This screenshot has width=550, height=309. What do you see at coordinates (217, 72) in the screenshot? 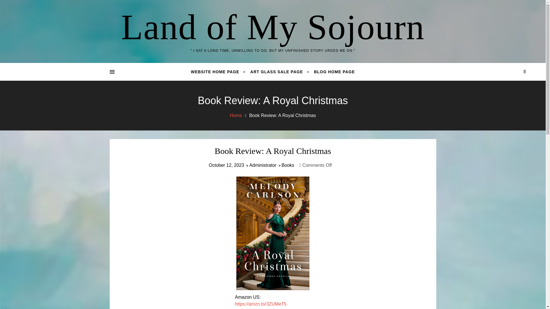
I see `WEBSITE HOME PAGE` at bounding box center [217, 72].